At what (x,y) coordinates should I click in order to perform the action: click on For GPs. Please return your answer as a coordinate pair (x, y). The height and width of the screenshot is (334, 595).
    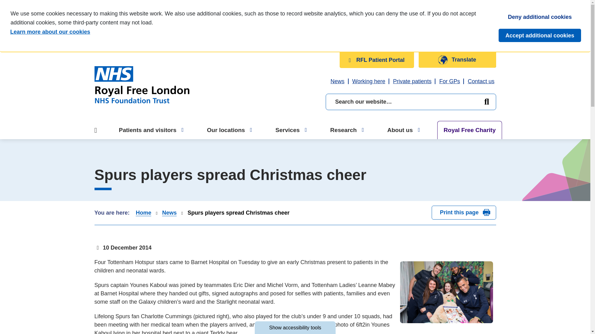
    Looking at the image, I should click on (449, 81).